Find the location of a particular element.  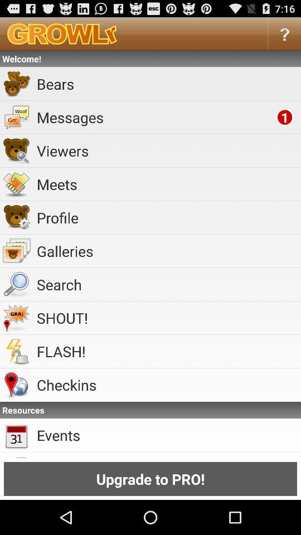

flip until messages icon is located at coordinates (154, 117).